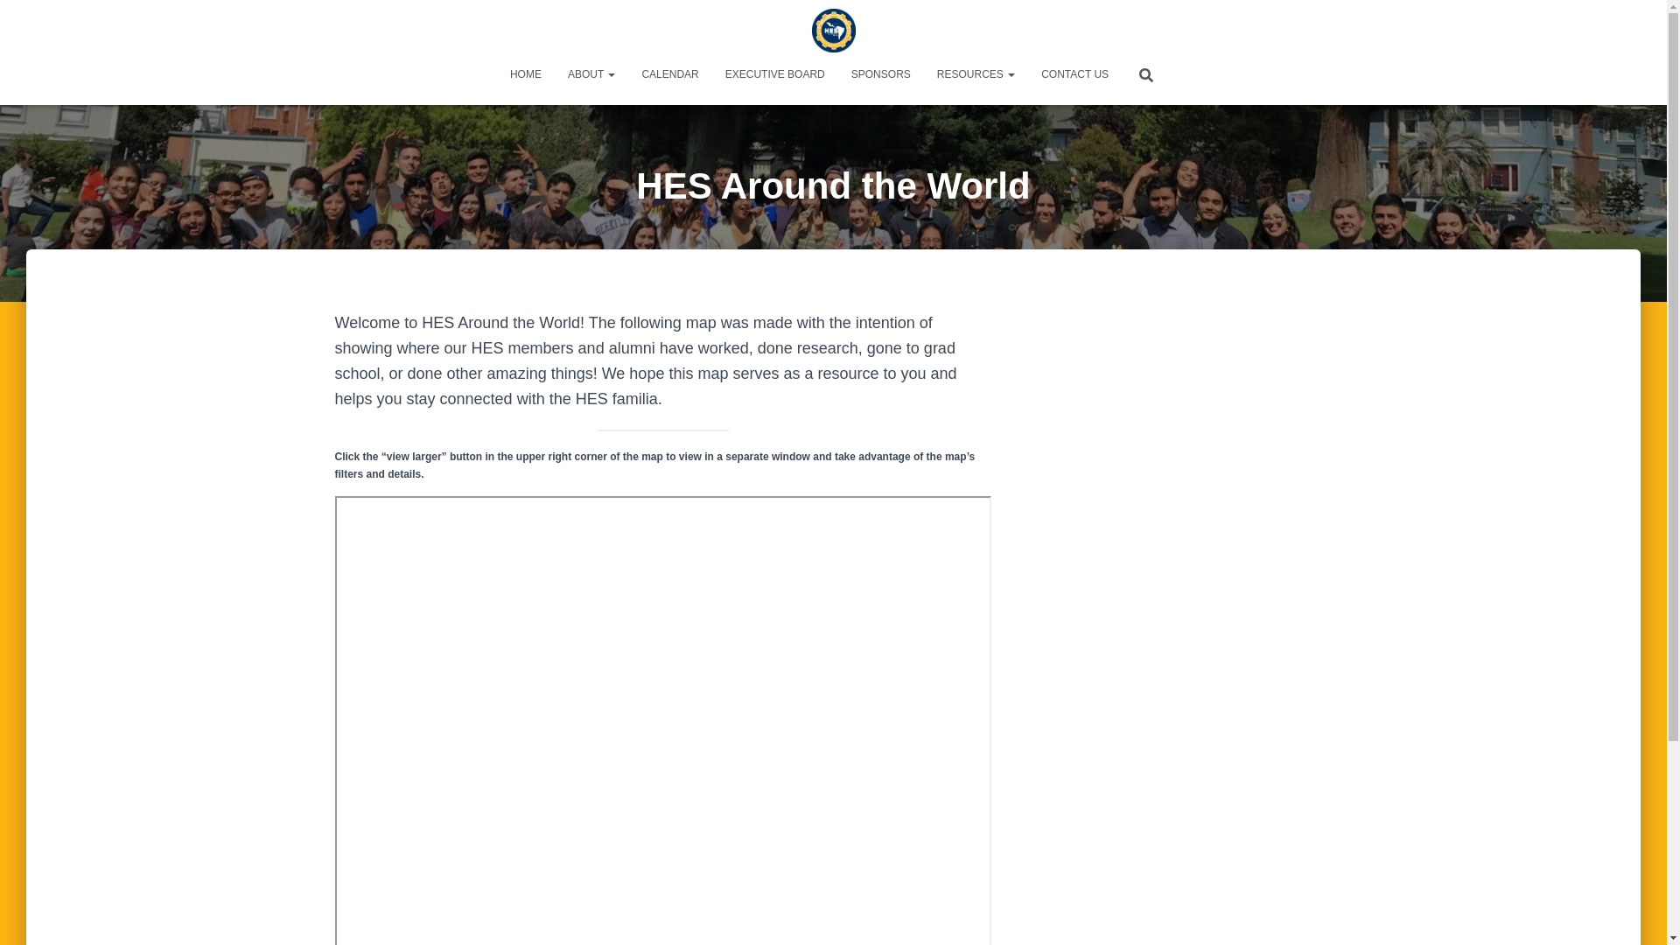  I want to click on Calendar, so click(669, 74).